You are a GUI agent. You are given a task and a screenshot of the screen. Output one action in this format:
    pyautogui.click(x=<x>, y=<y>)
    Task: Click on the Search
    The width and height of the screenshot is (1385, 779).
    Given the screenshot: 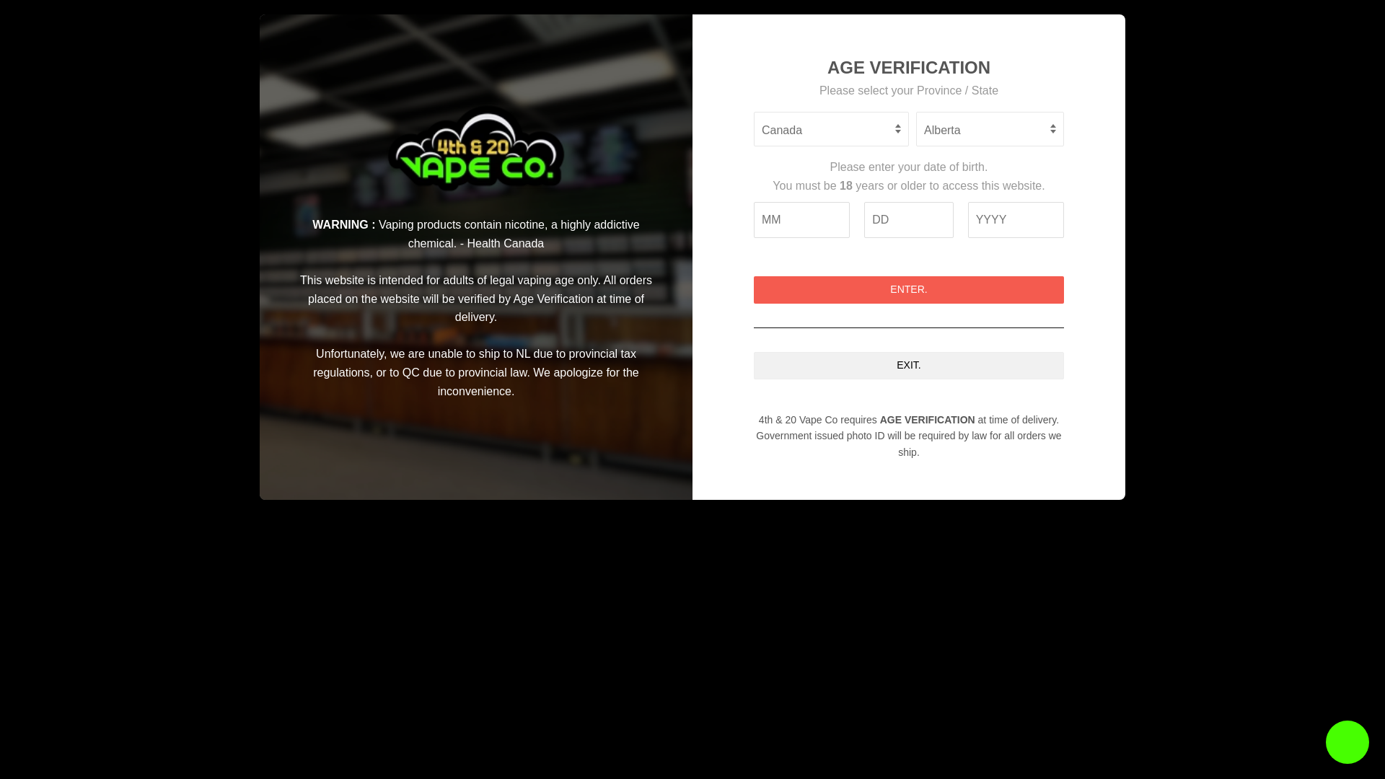 What is the action you would take?
    pyautogui.click(x=956, y=84)
    